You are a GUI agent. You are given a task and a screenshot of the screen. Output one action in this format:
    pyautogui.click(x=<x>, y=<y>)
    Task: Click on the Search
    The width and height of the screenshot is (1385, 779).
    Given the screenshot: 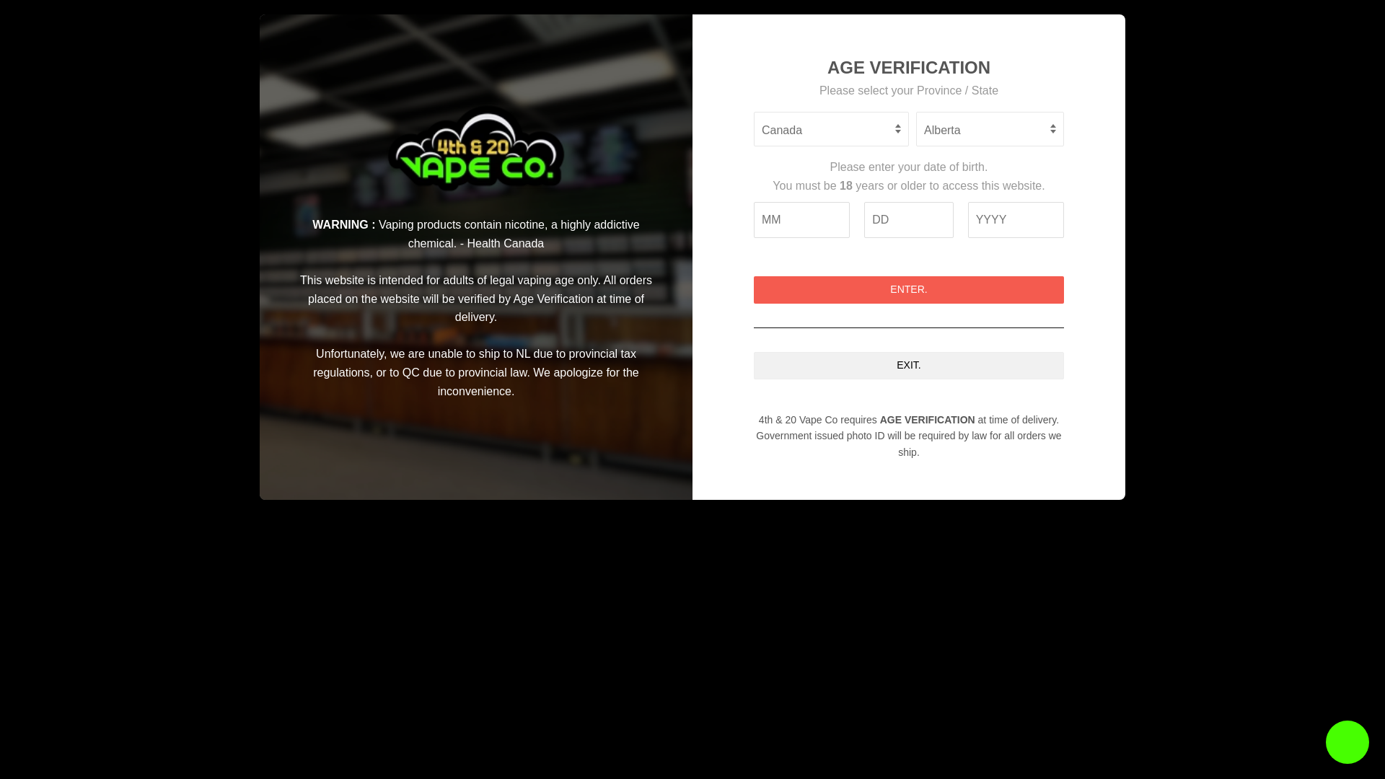 What is the action you would take?
    pyautogui.click(x=956, y=84)
    